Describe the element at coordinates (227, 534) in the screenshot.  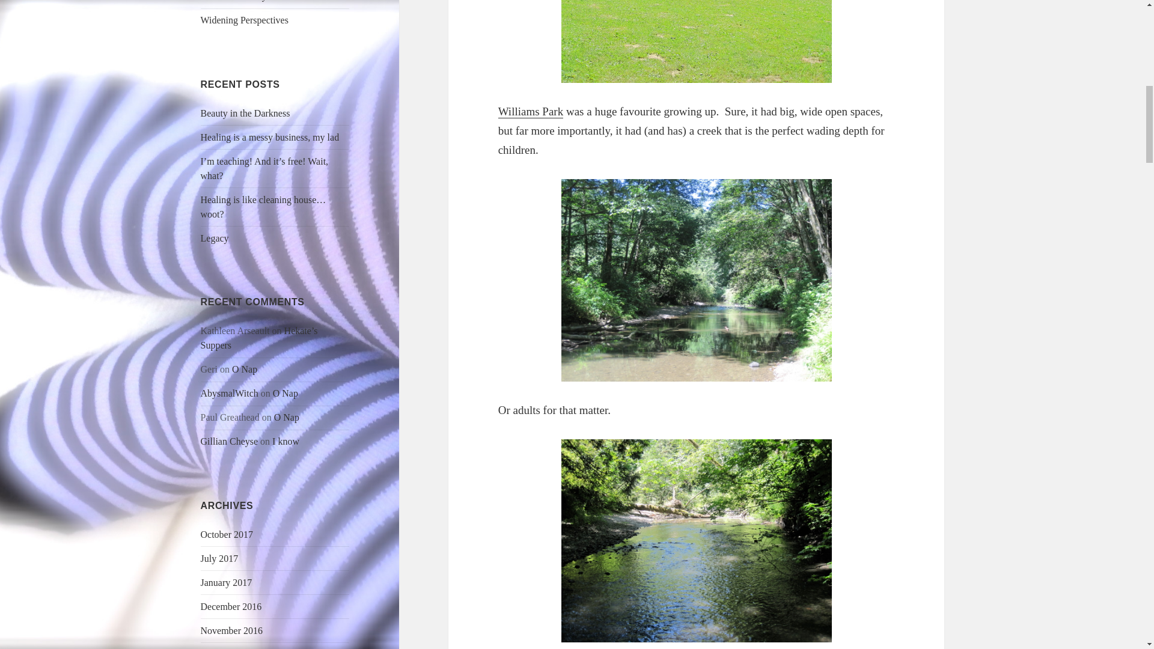
I see `October 2017` at that location.